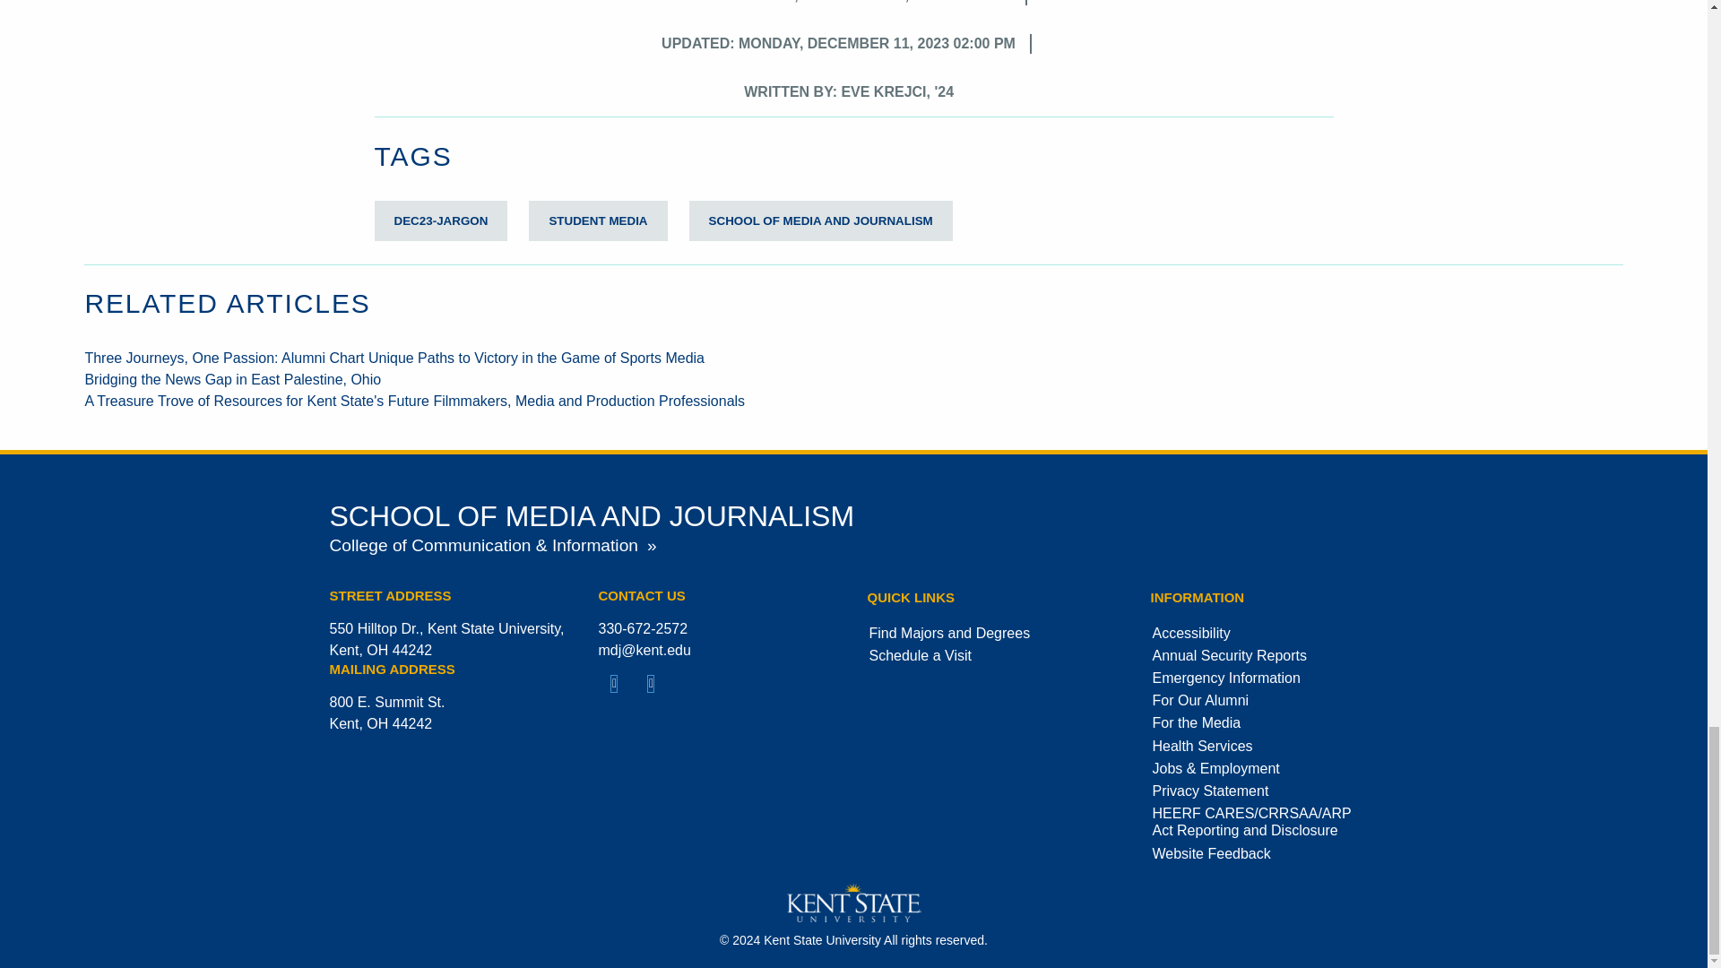 The image size is (1721, 968). Describe the element at coordinates (615, 687) in the screenshot. I see `Facebook` at that location.